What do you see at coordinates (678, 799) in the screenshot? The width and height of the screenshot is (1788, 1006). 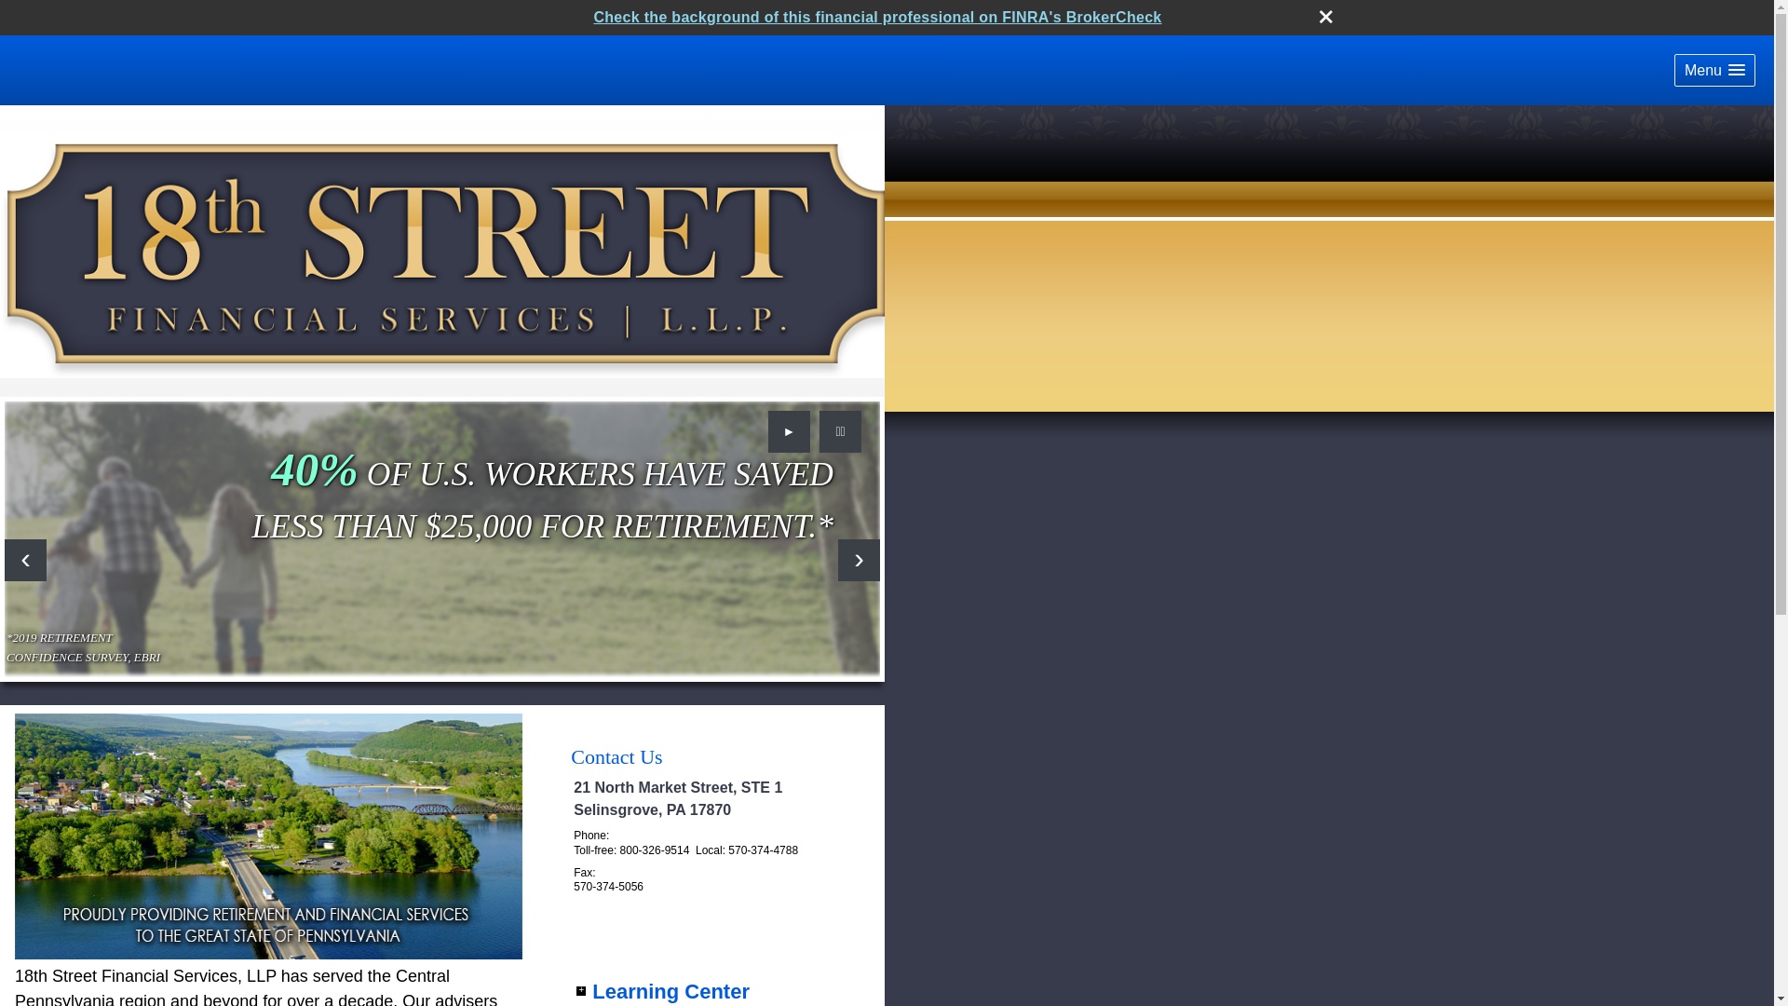 I see `21 North Market Street, STE 1
Selinsgrove, PA 17870` at bounding box center [678, 799].